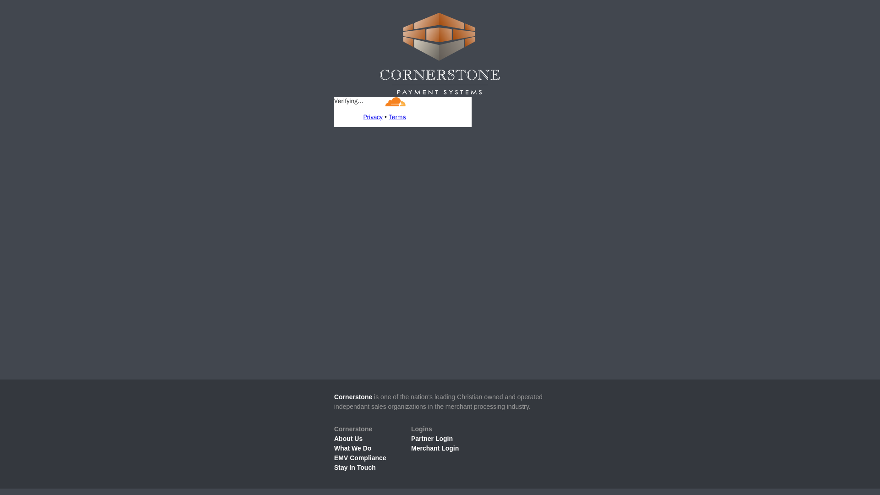 Image resolution: width=880 pixels, height=495 pixels. Describe the element at coordinates (353, 396) in the screenshot. I see `Cornerstone` at that location.